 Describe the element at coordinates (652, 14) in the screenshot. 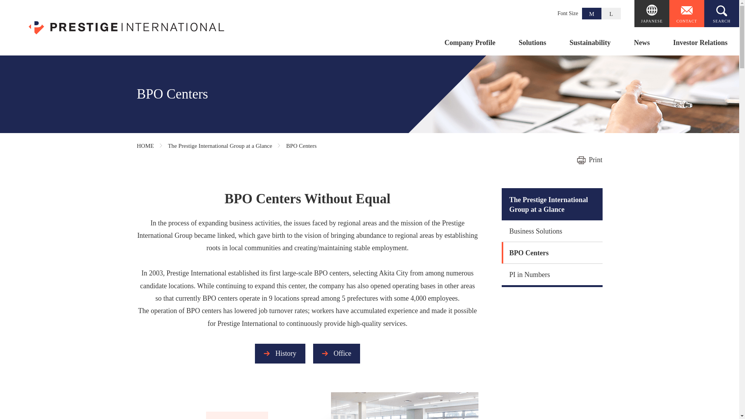

I see `JAPANESE` at that location.